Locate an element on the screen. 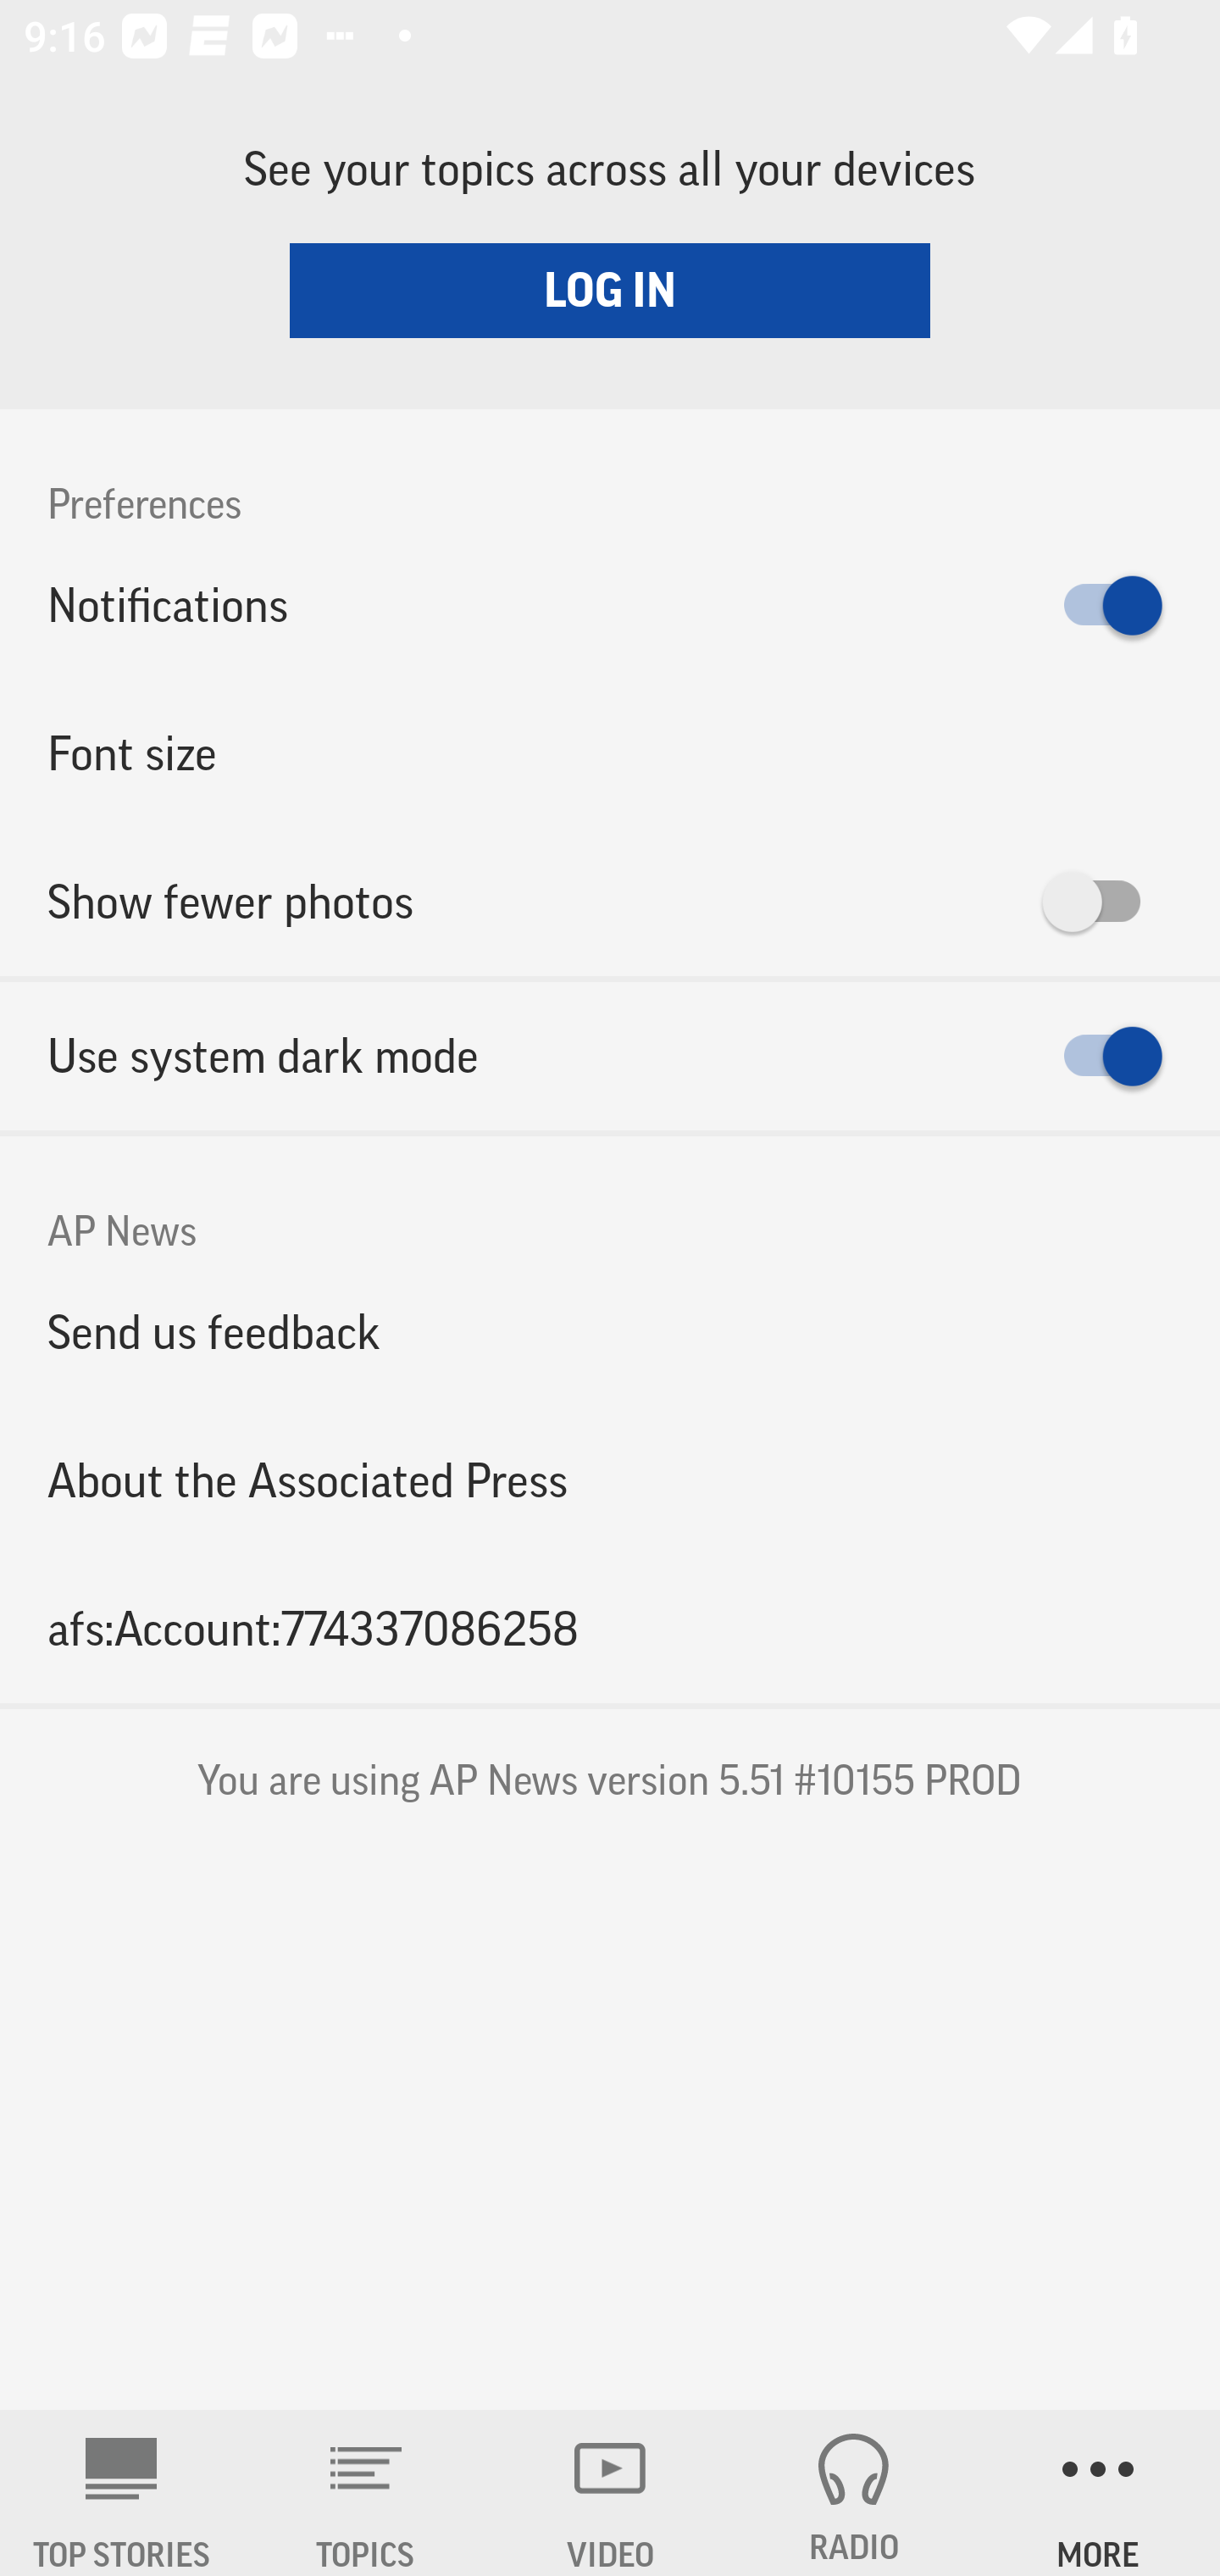  Send us feedback is located at coordinates (610, 1331).